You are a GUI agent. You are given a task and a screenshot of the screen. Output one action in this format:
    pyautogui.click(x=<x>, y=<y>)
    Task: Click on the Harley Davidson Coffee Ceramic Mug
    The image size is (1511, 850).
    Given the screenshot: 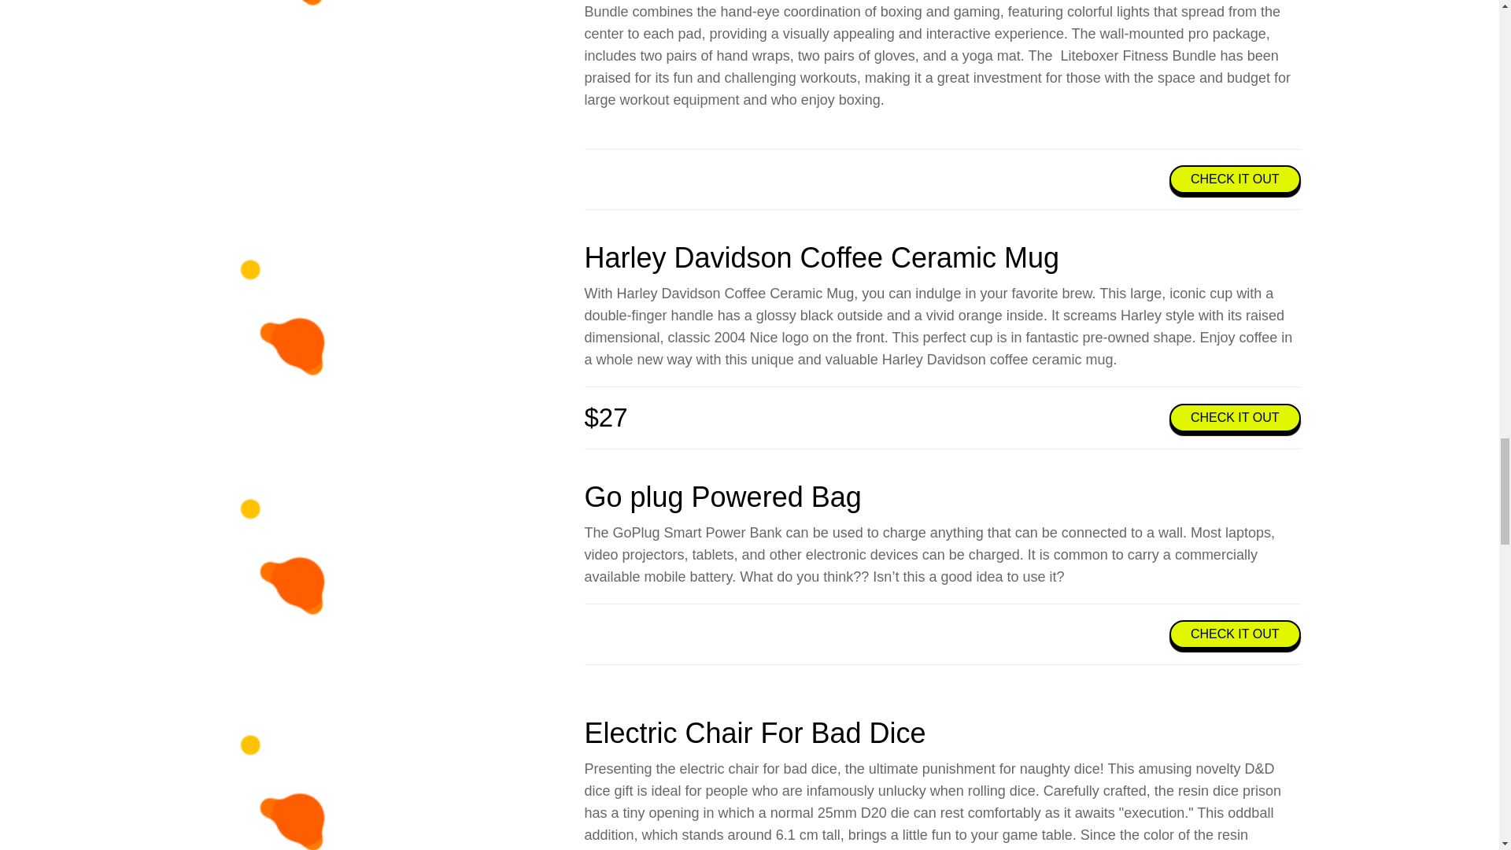 What is the action you would take?
    pyautogui.click(x=299, y=342)
    